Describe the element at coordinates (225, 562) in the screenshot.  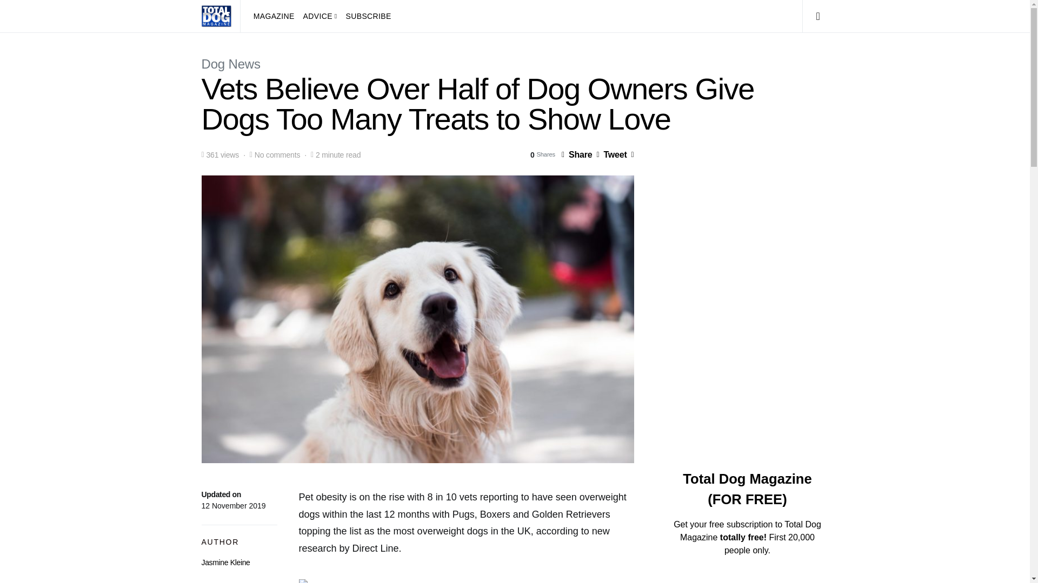
I see `Jasmine Kleine` at that location.